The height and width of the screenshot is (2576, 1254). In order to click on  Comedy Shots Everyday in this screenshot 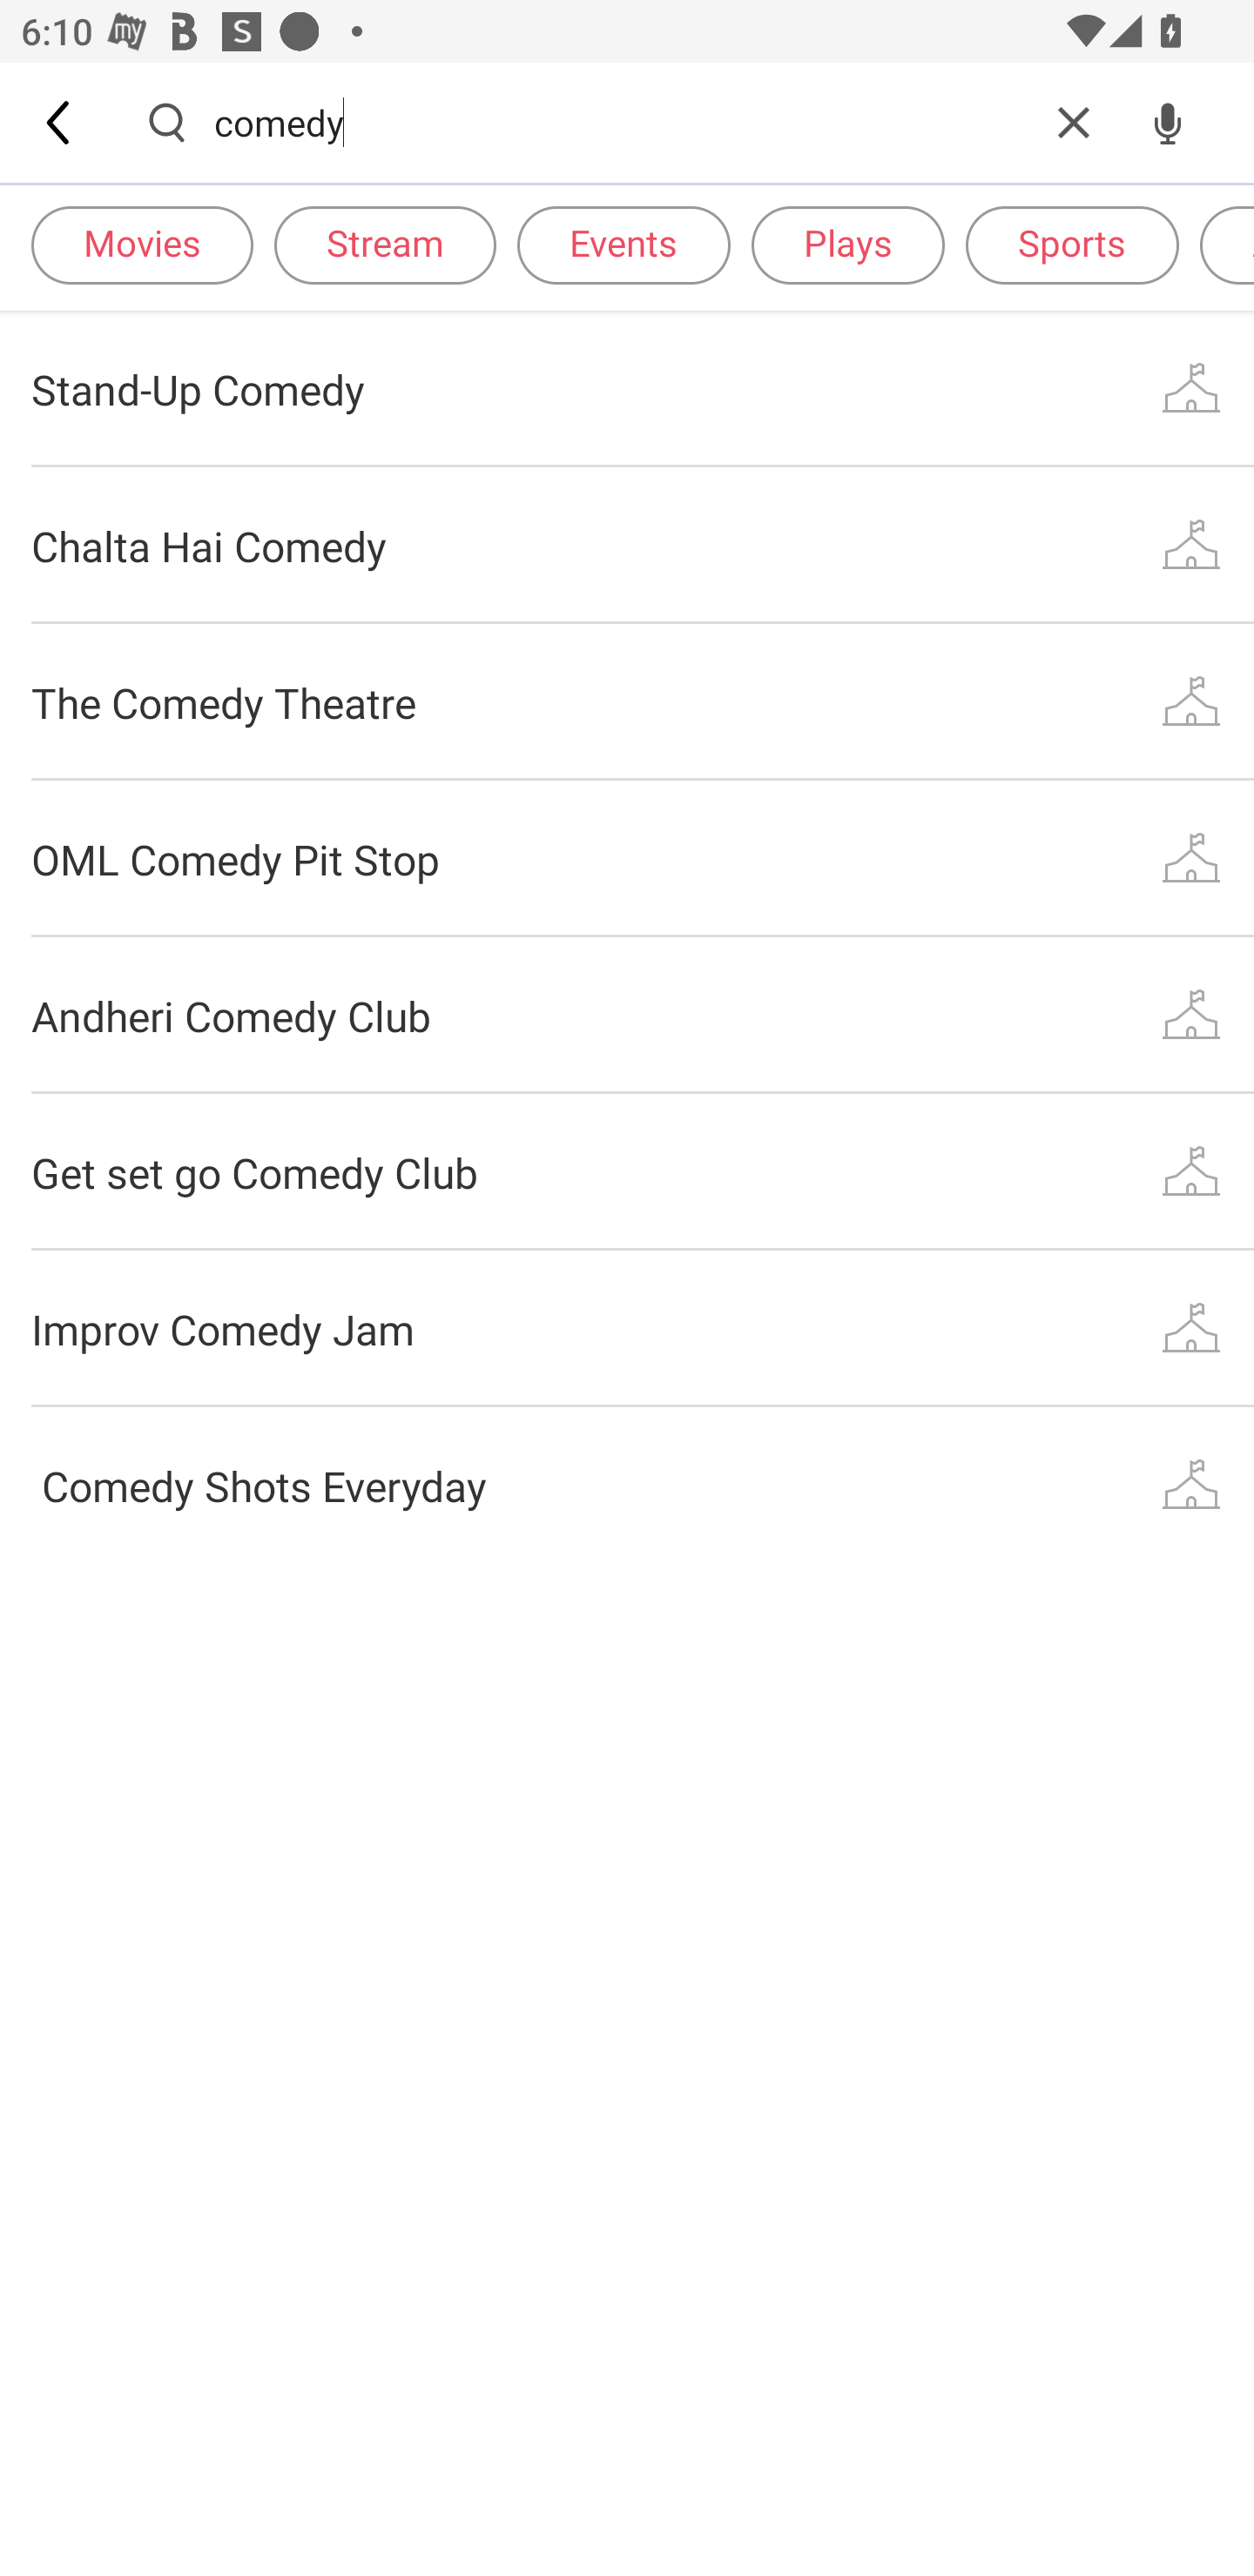, I will do `click(627, 1485)`.